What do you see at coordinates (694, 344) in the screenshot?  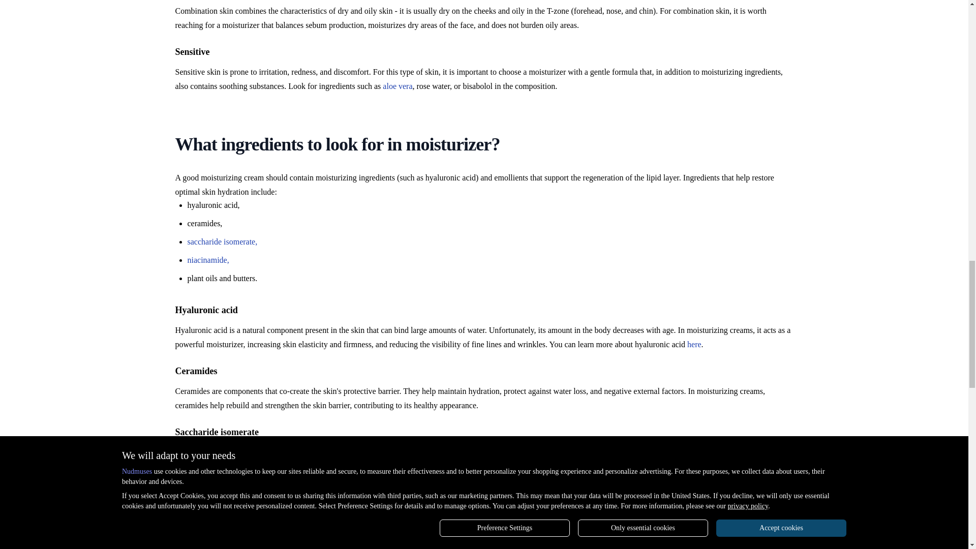 I see `here` at bounding box center [694, 344].